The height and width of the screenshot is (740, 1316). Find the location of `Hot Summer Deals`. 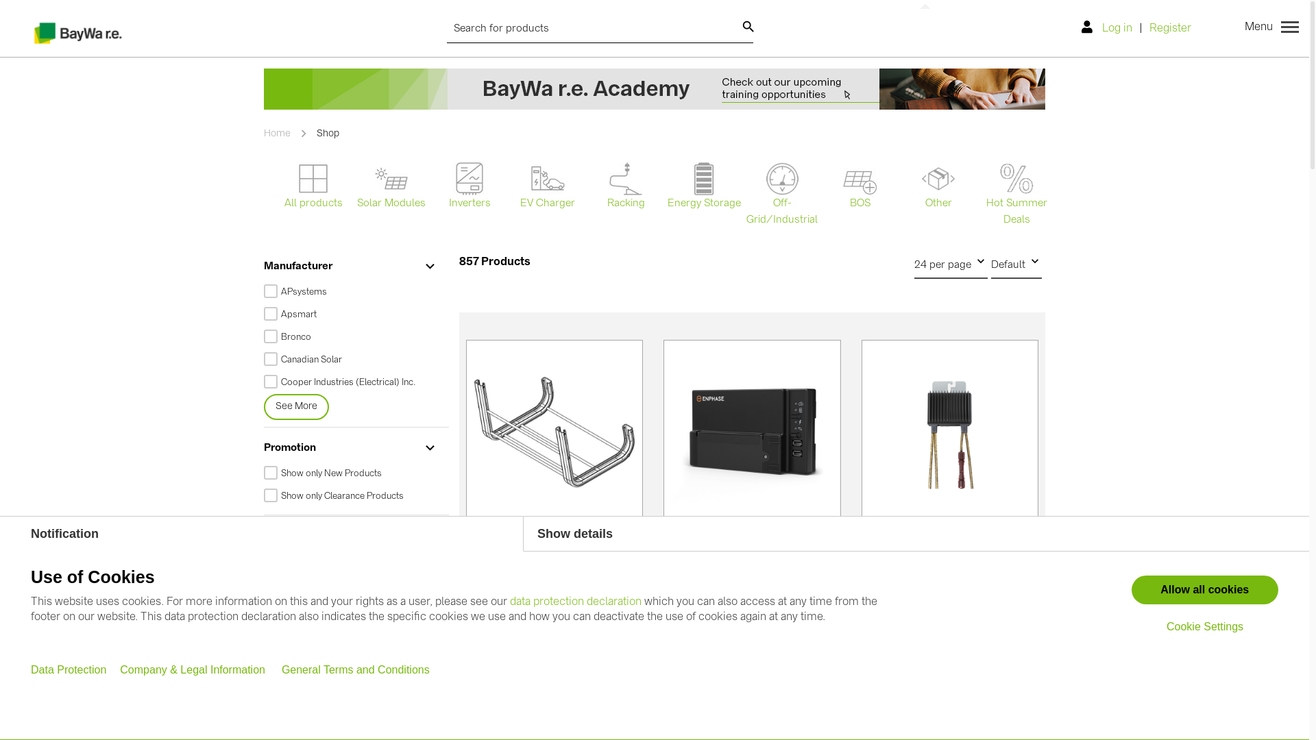

Hot Summer Deals is located at coordinates (1016, 195).